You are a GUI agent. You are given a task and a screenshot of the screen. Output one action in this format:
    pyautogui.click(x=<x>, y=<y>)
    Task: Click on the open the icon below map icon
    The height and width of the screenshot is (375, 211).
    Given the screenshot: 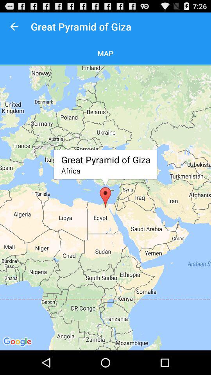 What is the action you would take?
    pyautogui.click(x=105, y=208)
    